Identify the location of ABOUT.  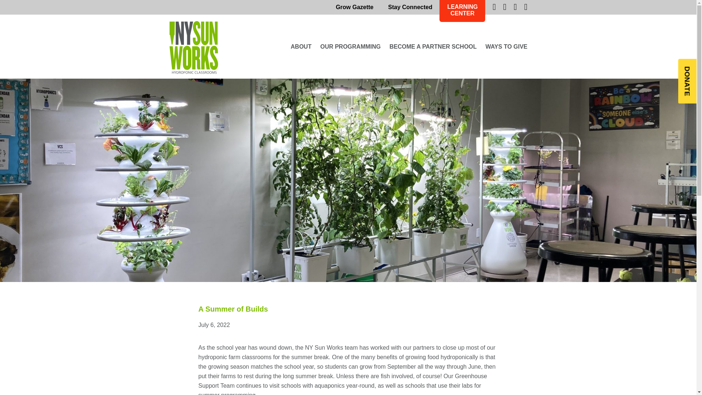
(301, 46).